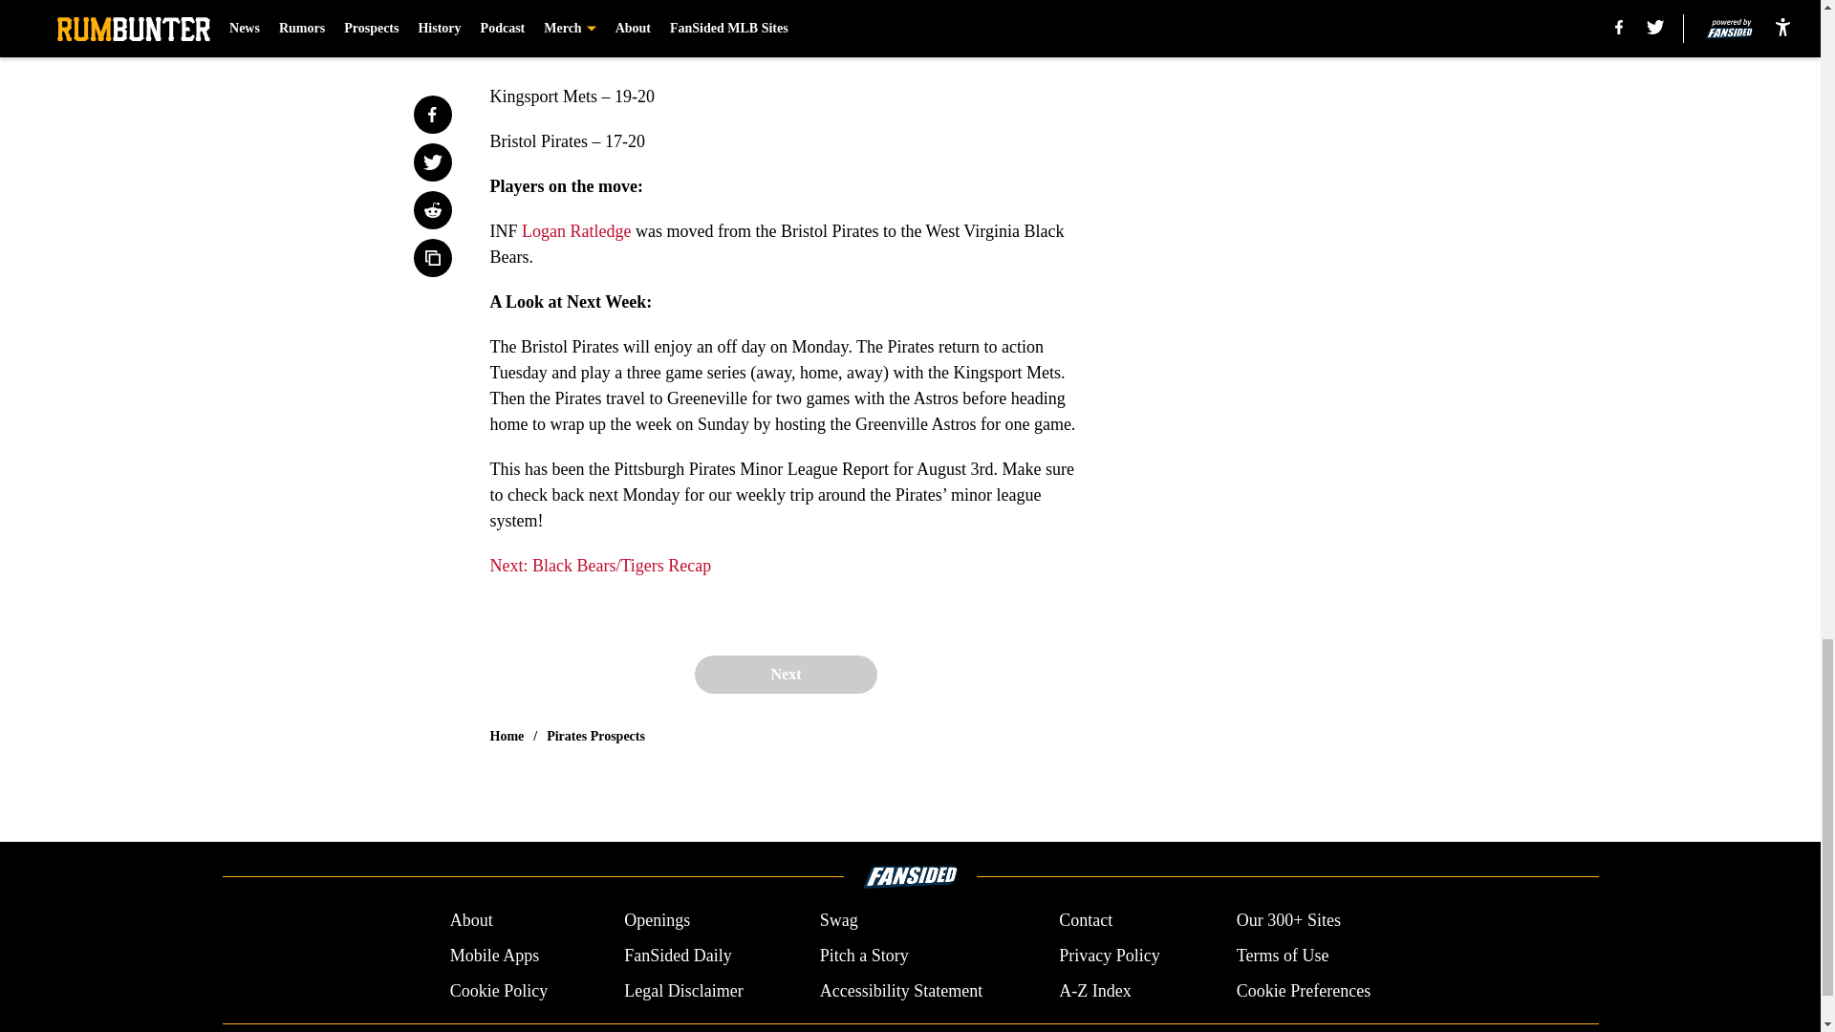  I want to click on Swag, so click(839, 921).